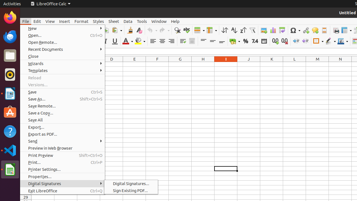 The image size is (357, 201). What do you see at coordinates (282, 30) in the screenshot?
I see `Pivot Table` at bounding box center [282, 30].